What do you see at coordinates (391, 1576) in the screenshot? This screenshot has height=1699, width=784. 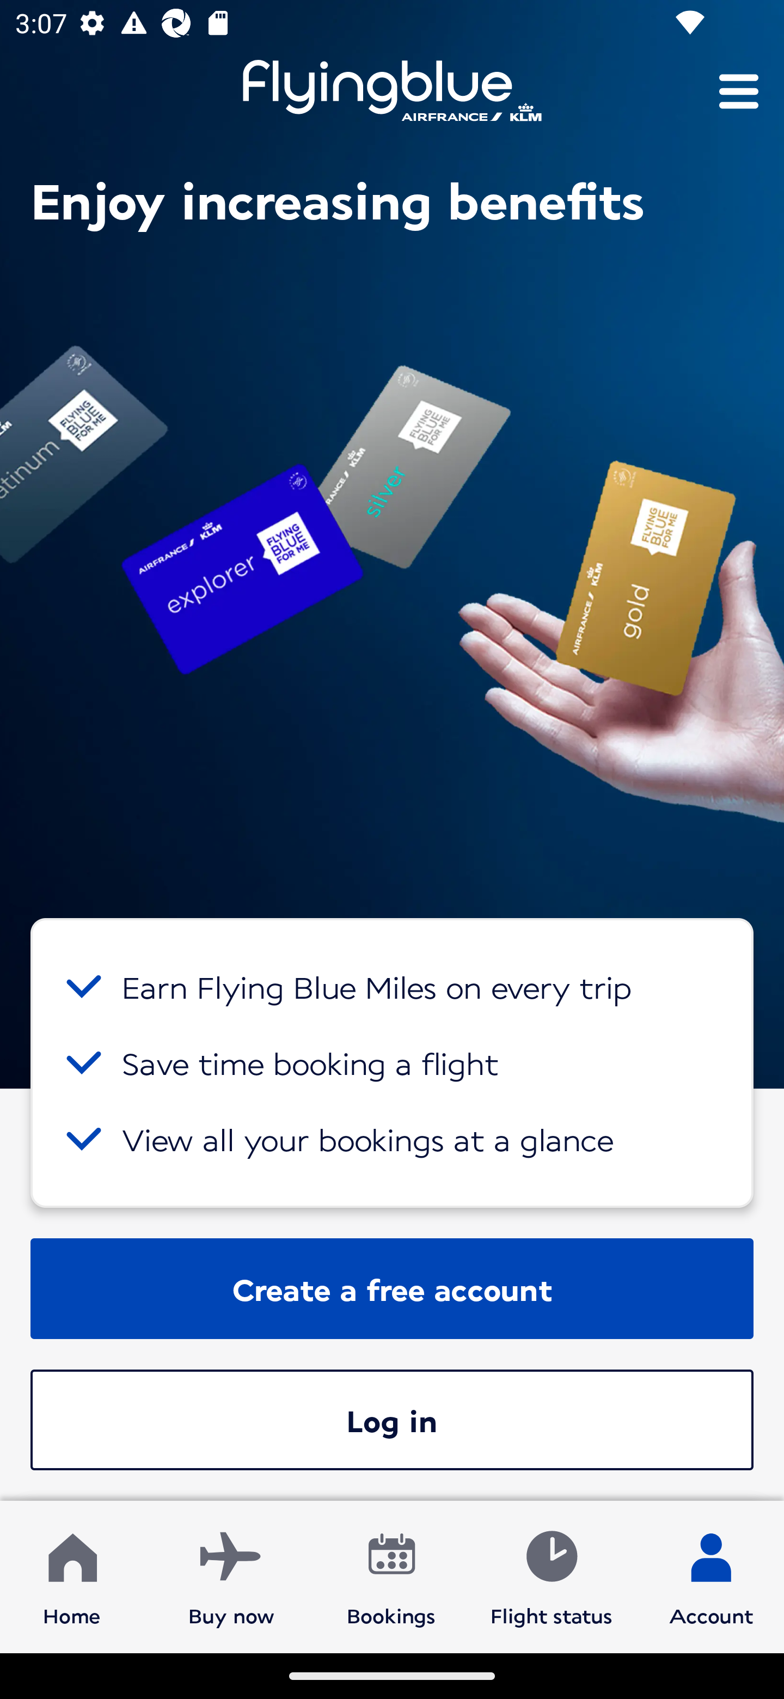 I see `Bookings` at bounding box center [391, 1576].